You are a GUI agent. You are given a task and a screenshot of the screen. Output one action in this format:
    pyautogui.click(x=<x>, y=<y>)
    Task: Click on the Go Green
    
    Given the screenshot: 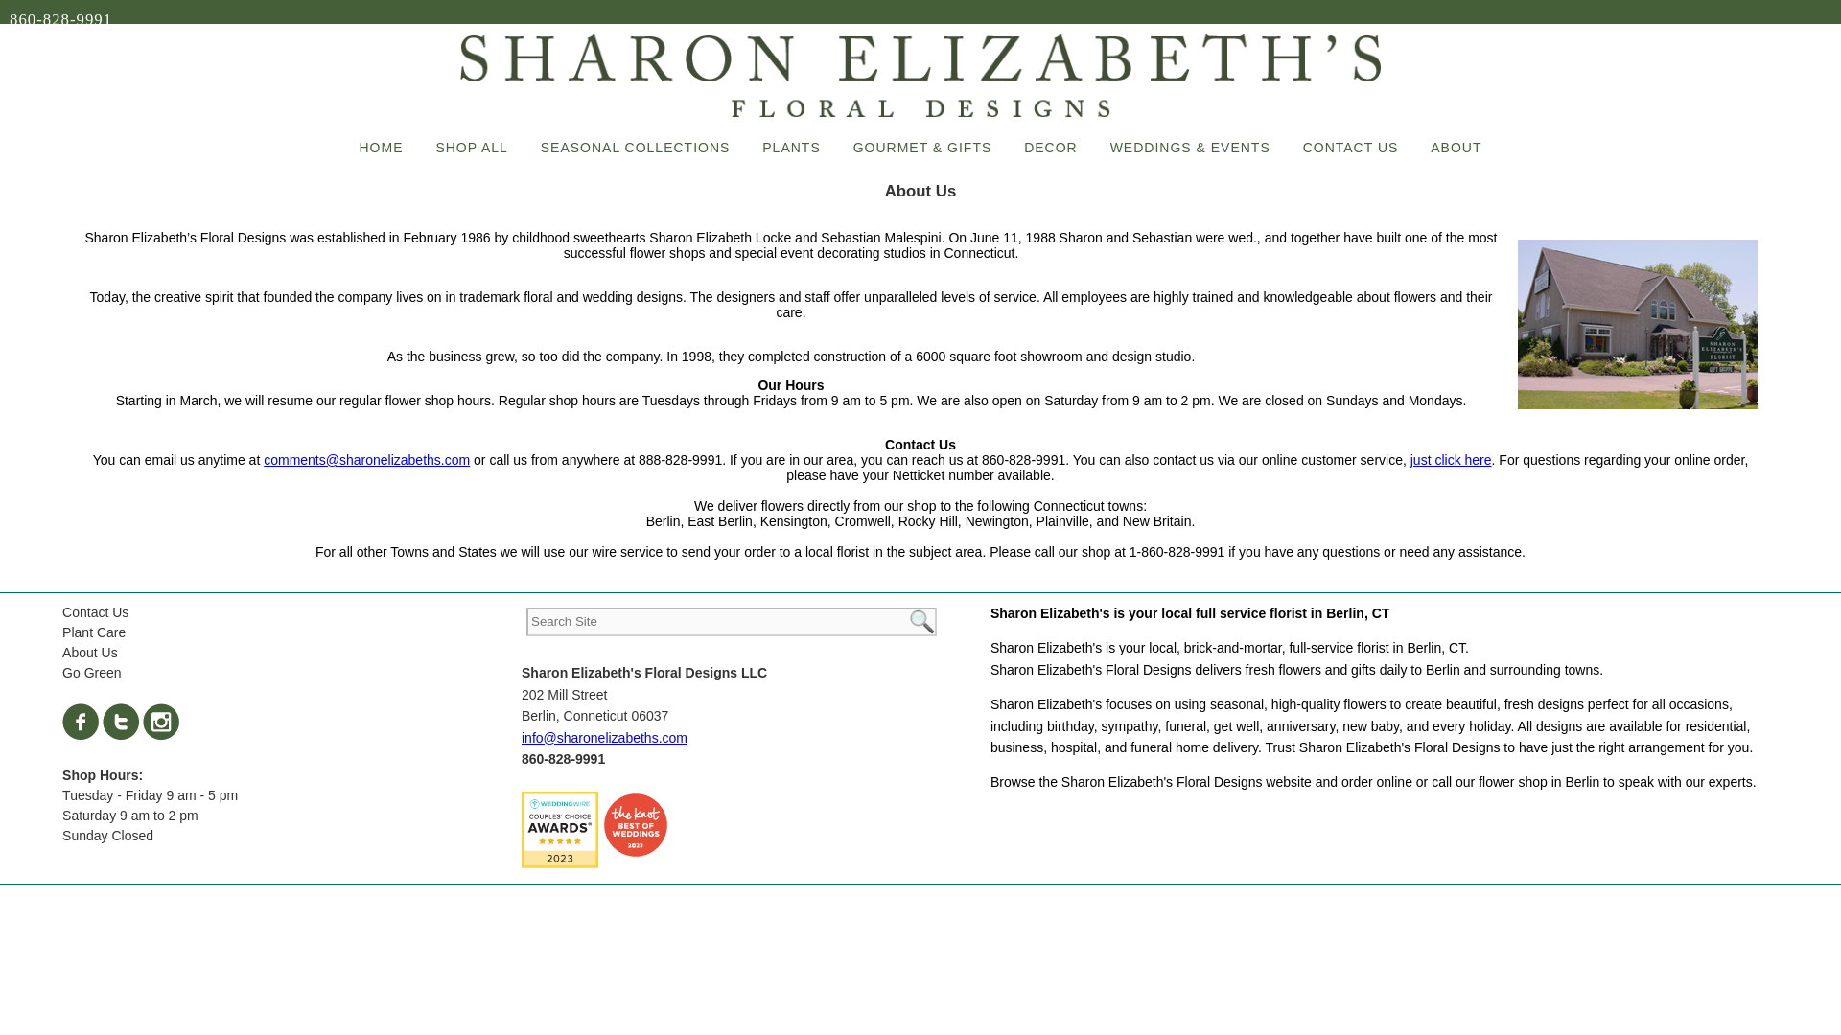 What is the action you would take?
    pyautogui.click(x=92, y=673)
    